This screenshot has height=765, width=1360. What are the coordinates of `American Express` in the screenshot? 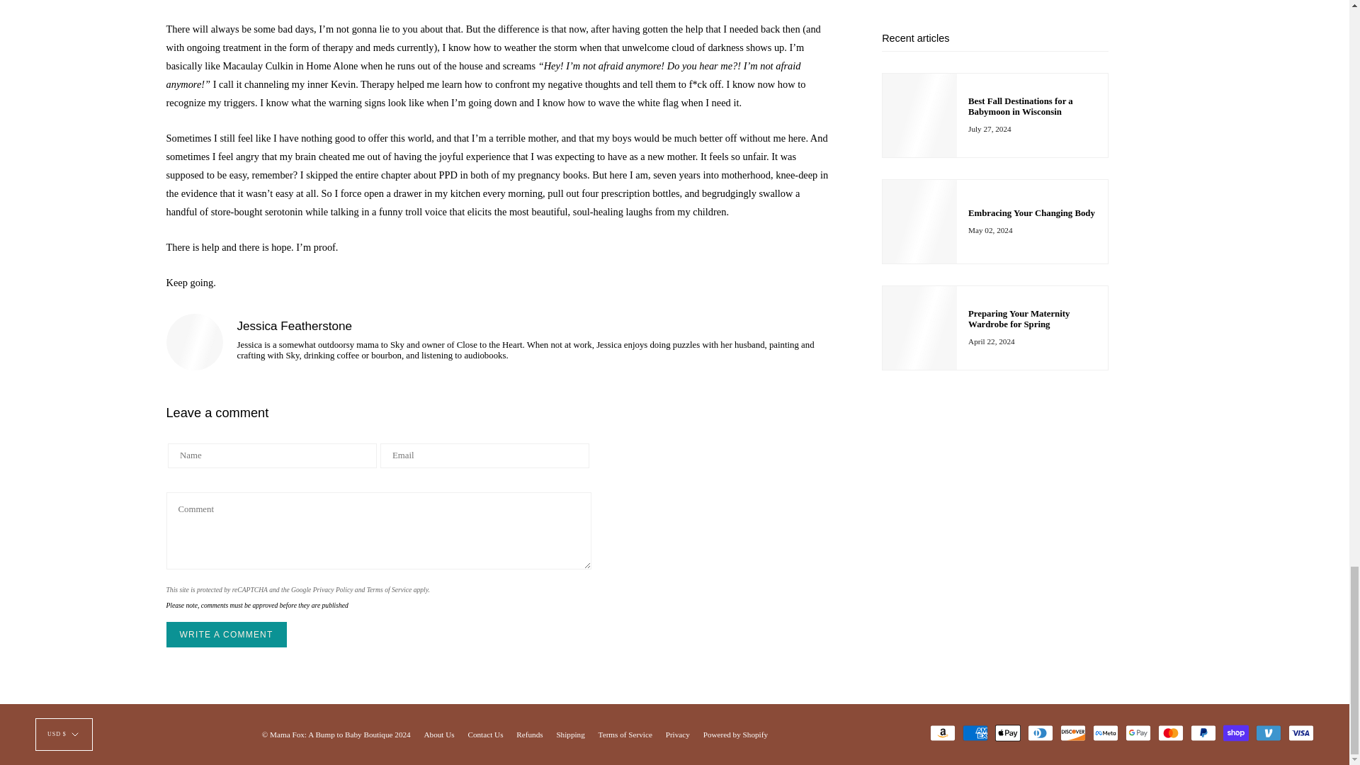 It's located at (975, 732).